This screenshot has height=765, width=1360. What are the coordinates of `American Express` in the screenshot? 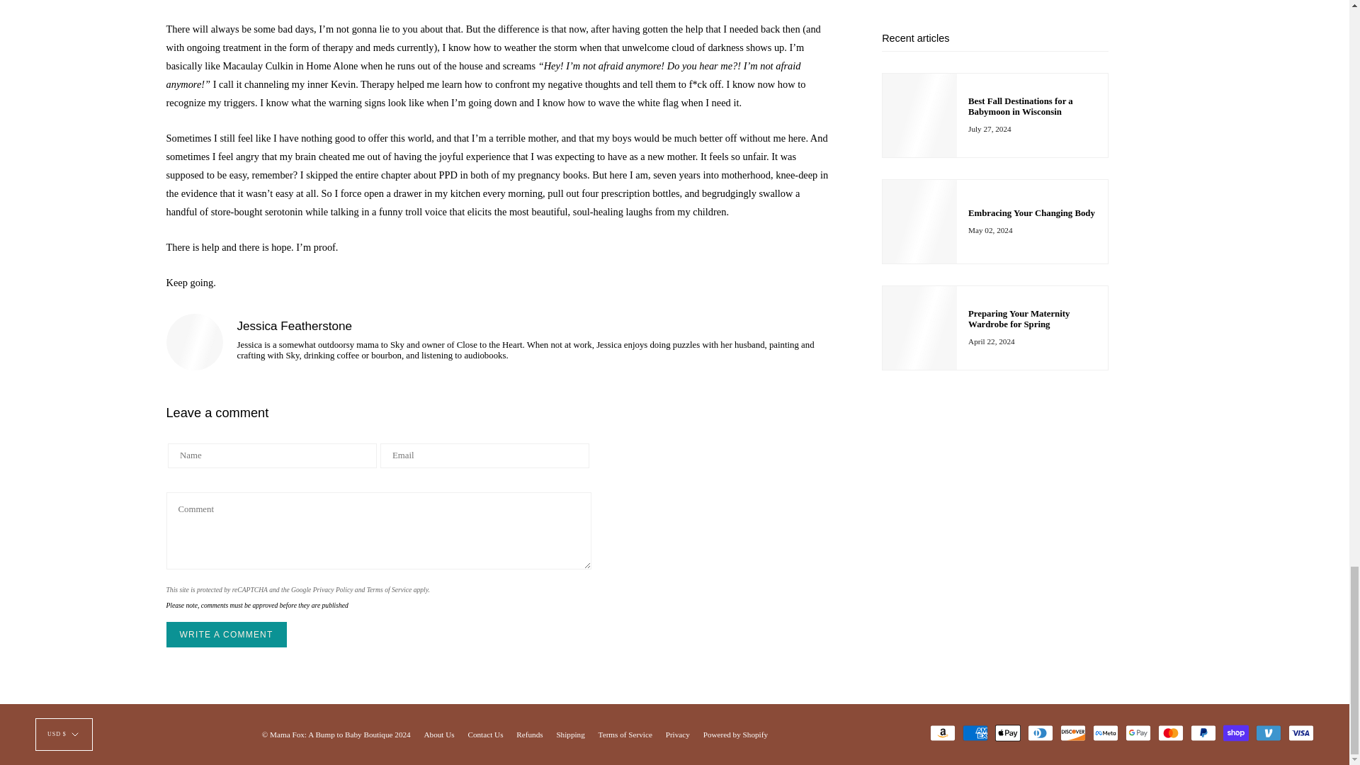 It's located at (975, 732).